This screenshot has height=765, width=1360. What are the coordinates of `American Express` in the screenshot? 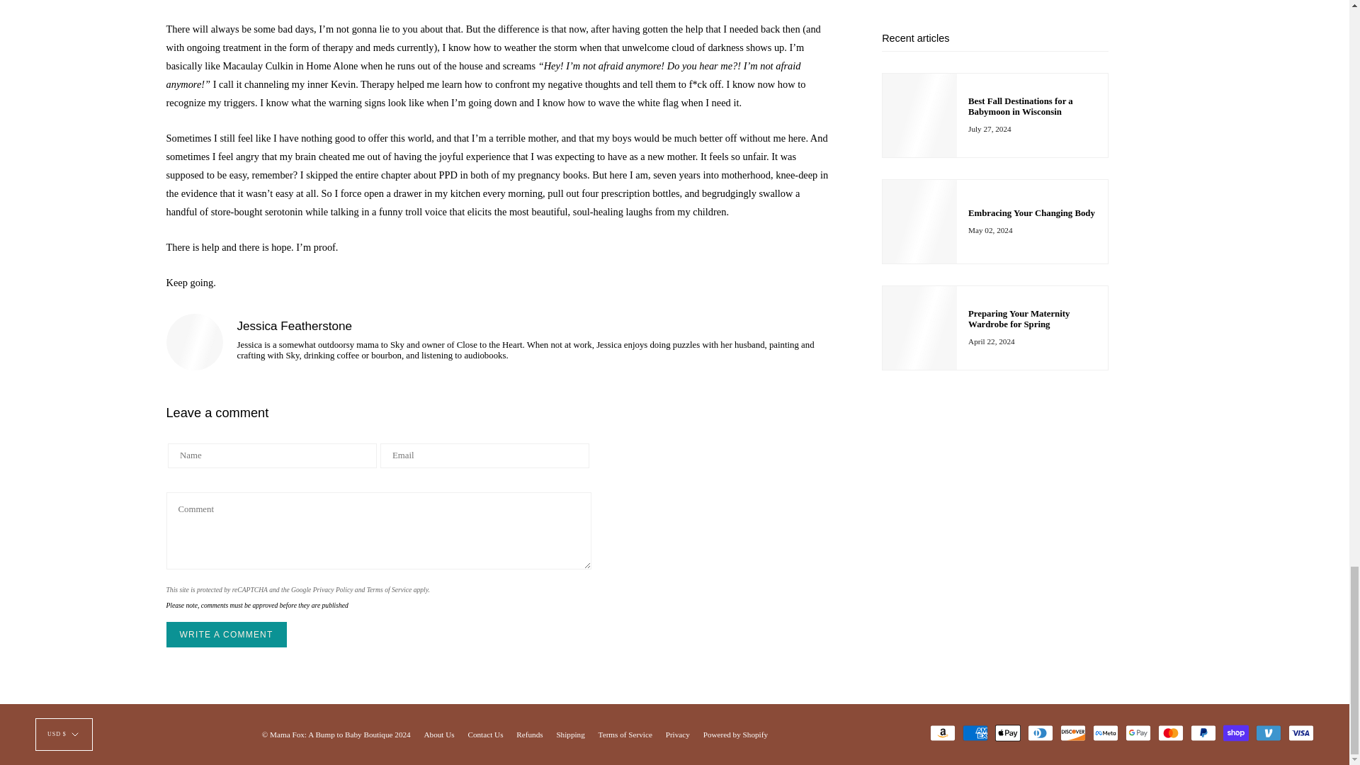 It's located at (975, 732).